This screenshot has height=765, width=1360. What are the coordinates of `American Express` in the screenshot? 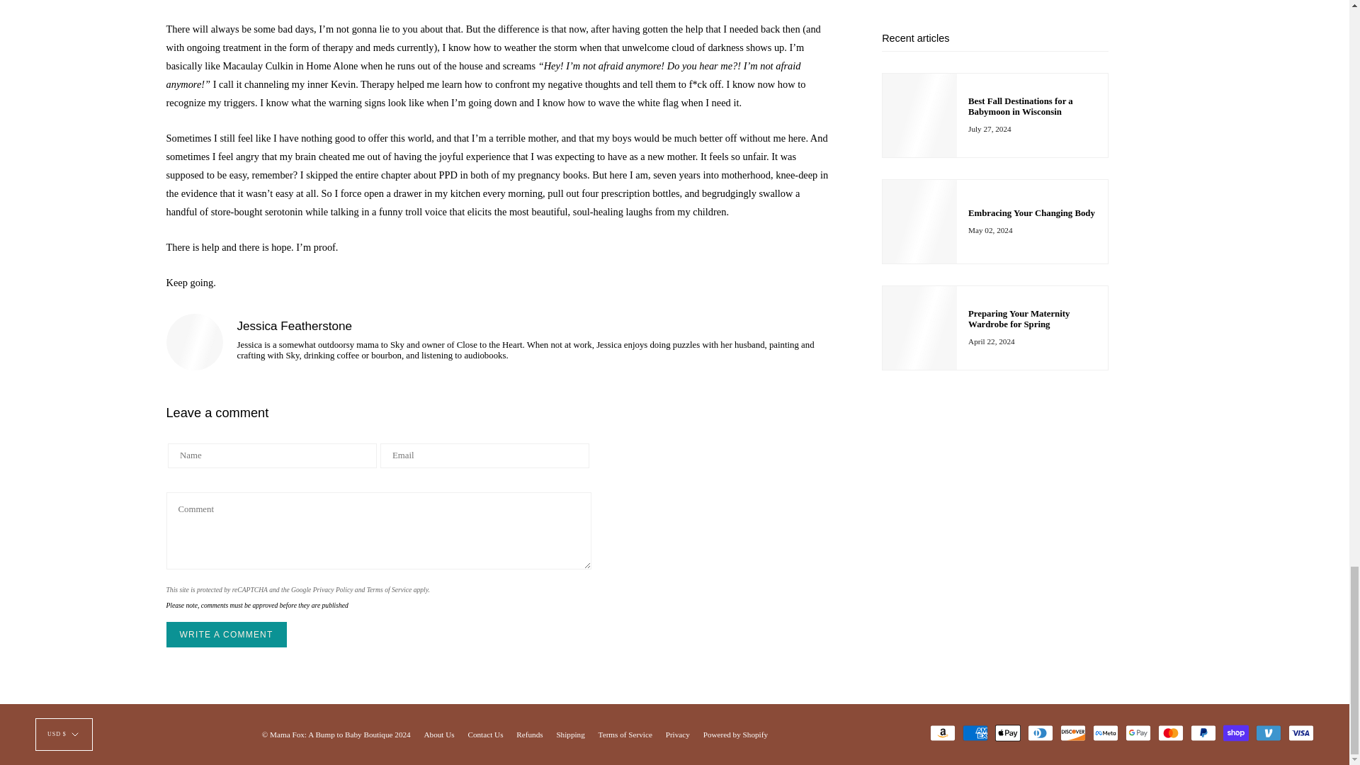 It's located at (975, 732).